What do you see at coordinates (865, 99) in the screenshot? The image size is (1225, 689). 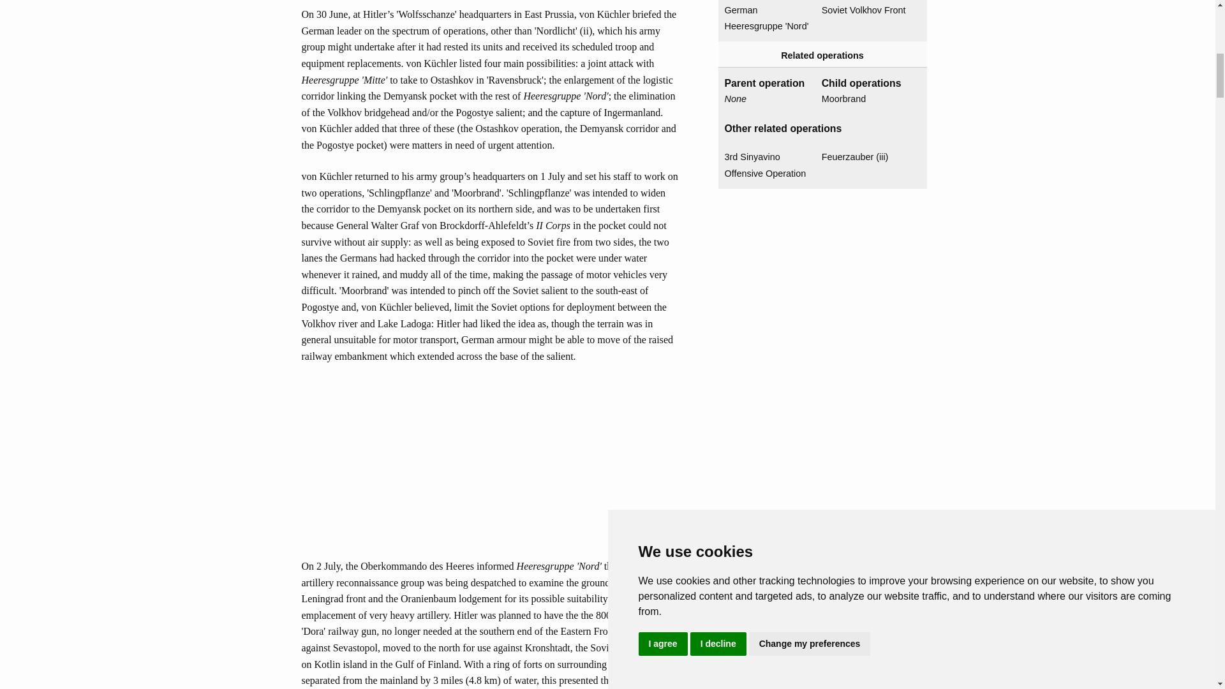 I see `Moorbrand` at bounding box center [865, 99].